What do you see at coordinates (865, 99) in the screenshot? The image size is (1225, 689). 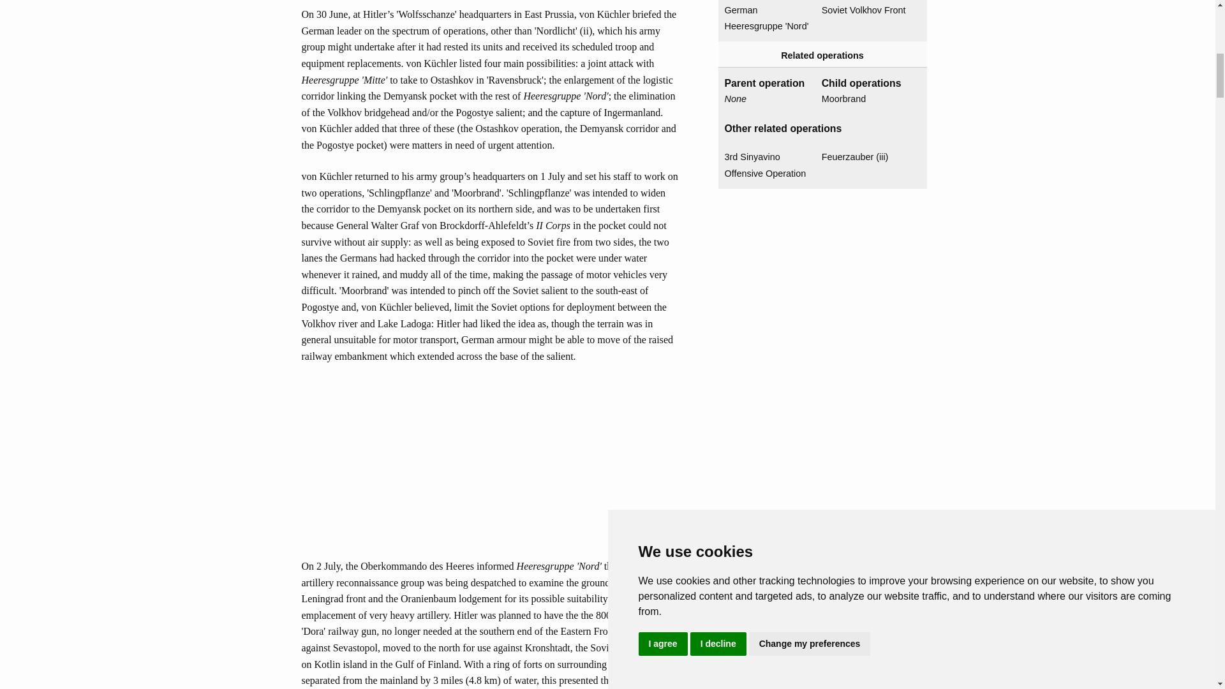 I see `Moorbrand` at bounding box center [865, 99].